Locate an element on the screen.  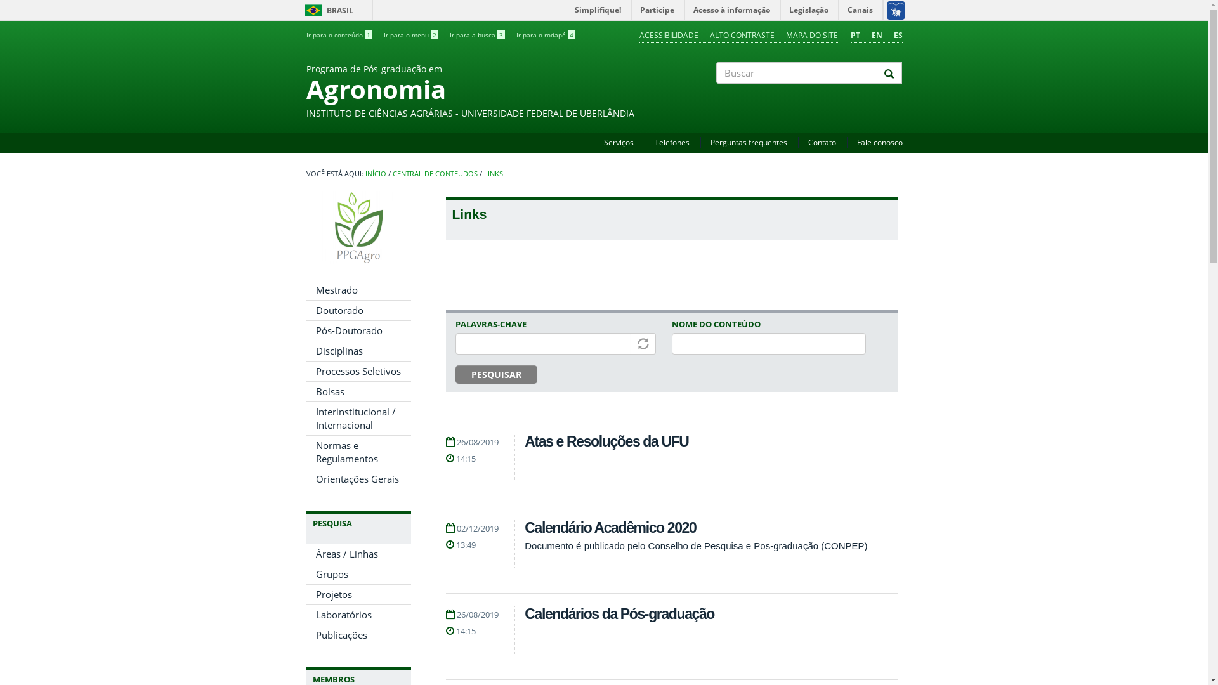
ACESSIBILIDADE is located at coordinates (669, 36).